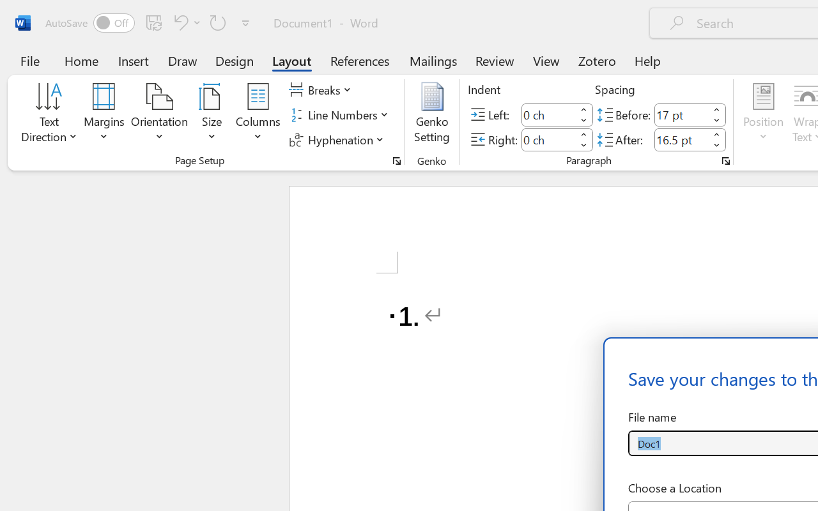 This screenshot has width=818, height=511. What do you see at coordinates (49, 115) in the screenshot?
I see `Text Direction` at bounding box center [49, 115].